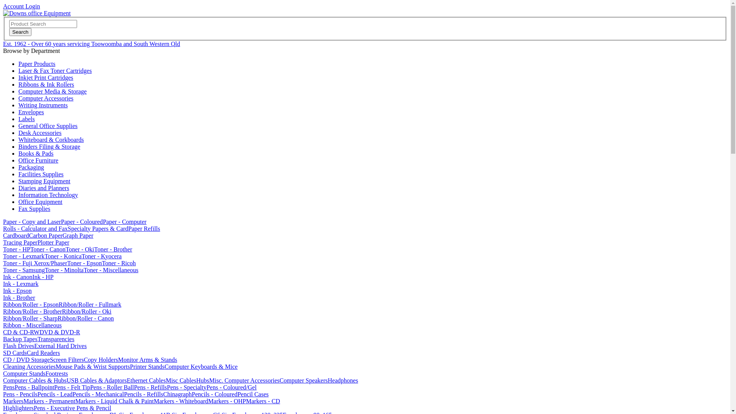  What do you see at coordinates (55, 394) in the screenshot?
I see `Pencils - Lead` at bounding box center [55, 394].